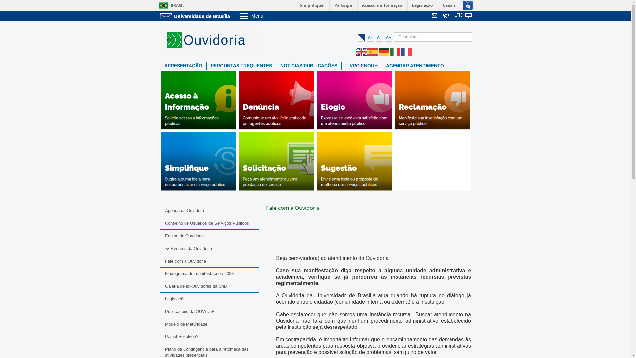 The width and height of the screenshot is (636, 358). What do you see at coordinates (384, 51) in the screenshot?
I see `Deutsch` at bounding box center [384, 51].